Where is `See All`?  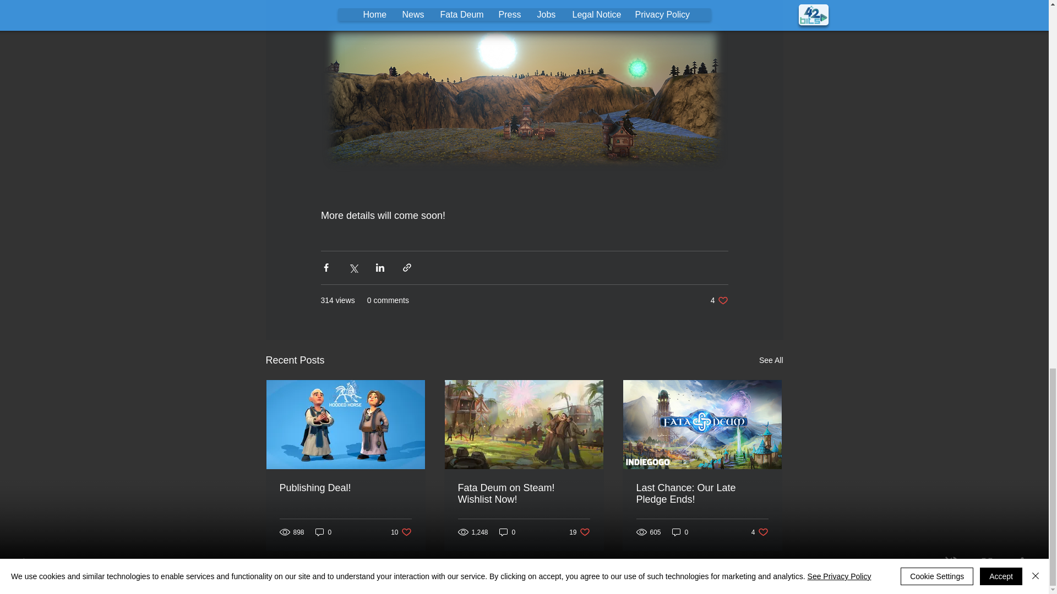
See All is located at coordinates (401, 532).